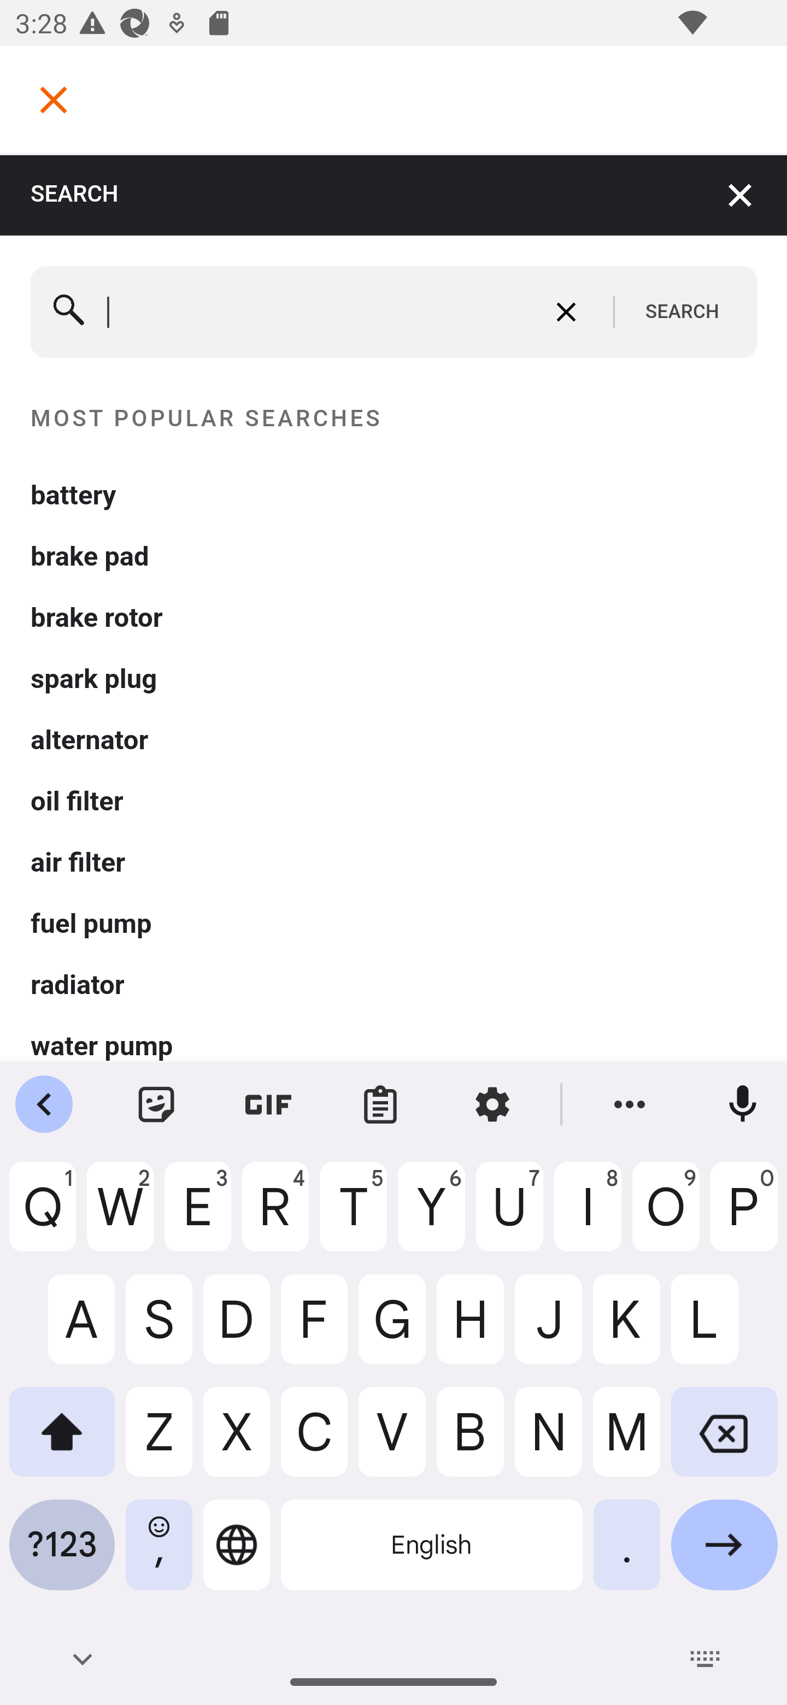 Image resolution: width=787 pixels, height=1705 pixels. Describe the element at coordinates (566, 311) in the screenshot. I see `Clear` at that location.